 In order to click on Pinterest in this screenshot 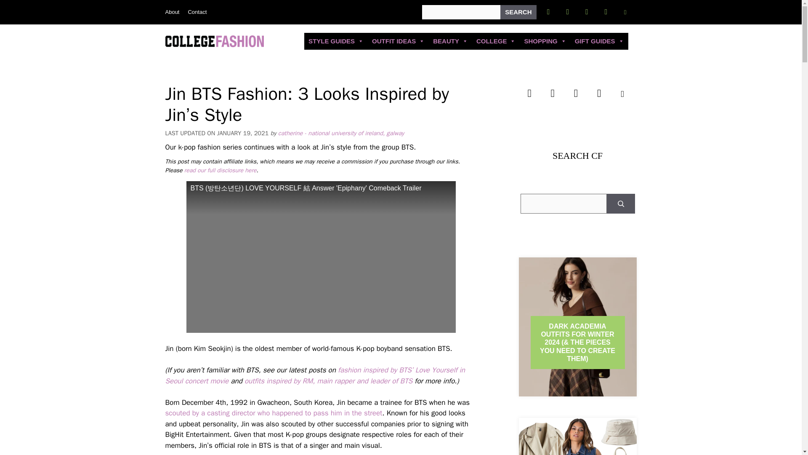, I will do `click(606, 12)`.